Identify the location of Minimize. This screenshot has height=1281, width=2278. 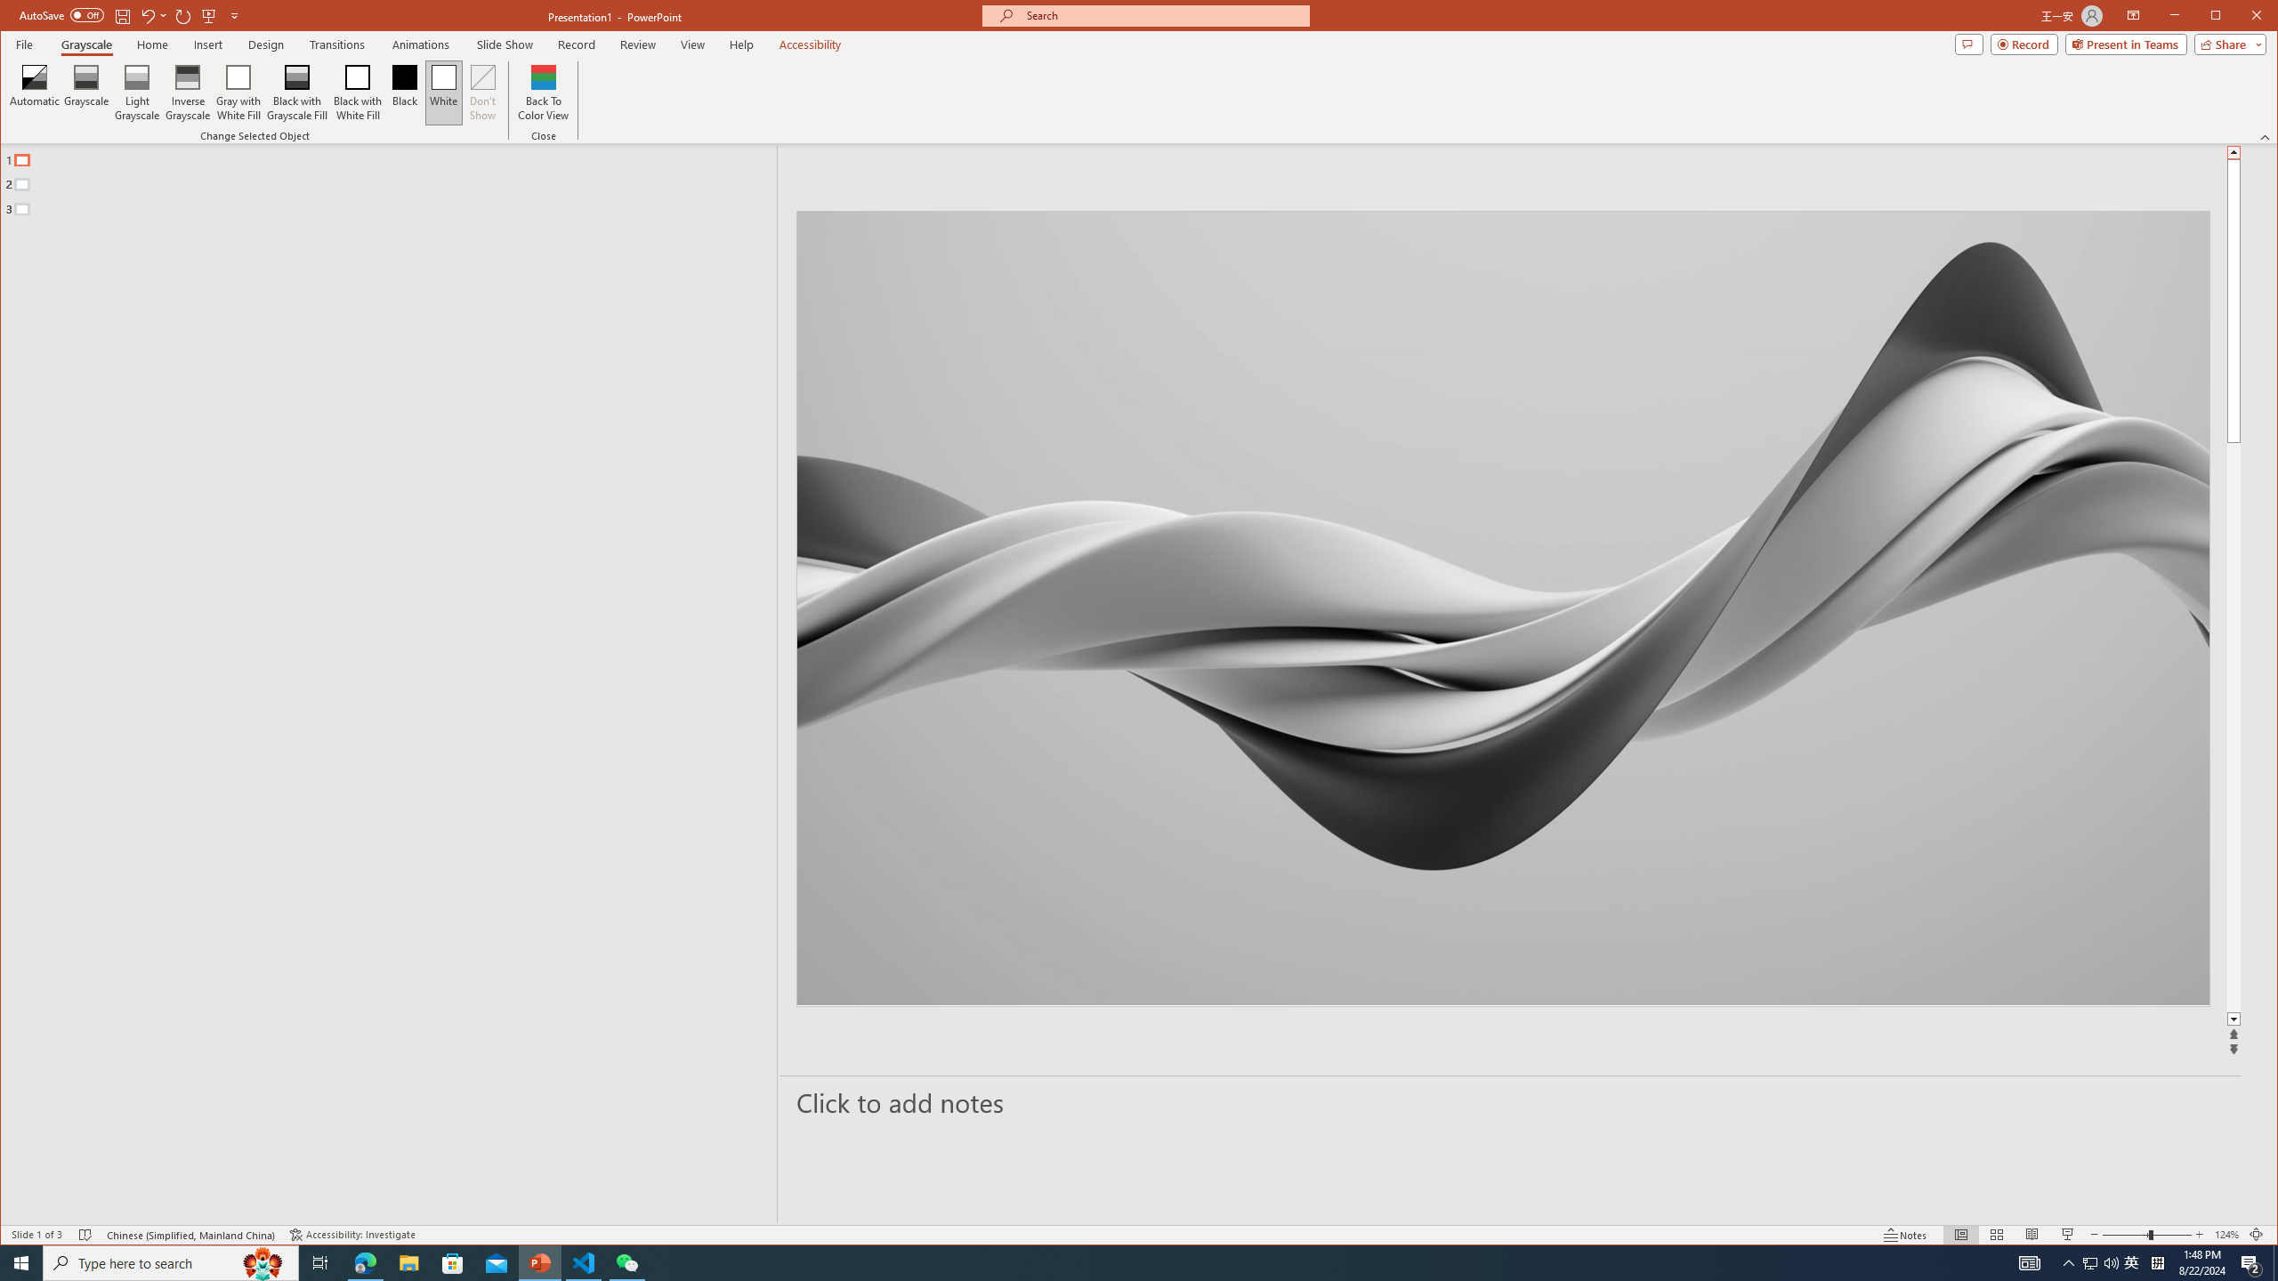
(2089, 1263).